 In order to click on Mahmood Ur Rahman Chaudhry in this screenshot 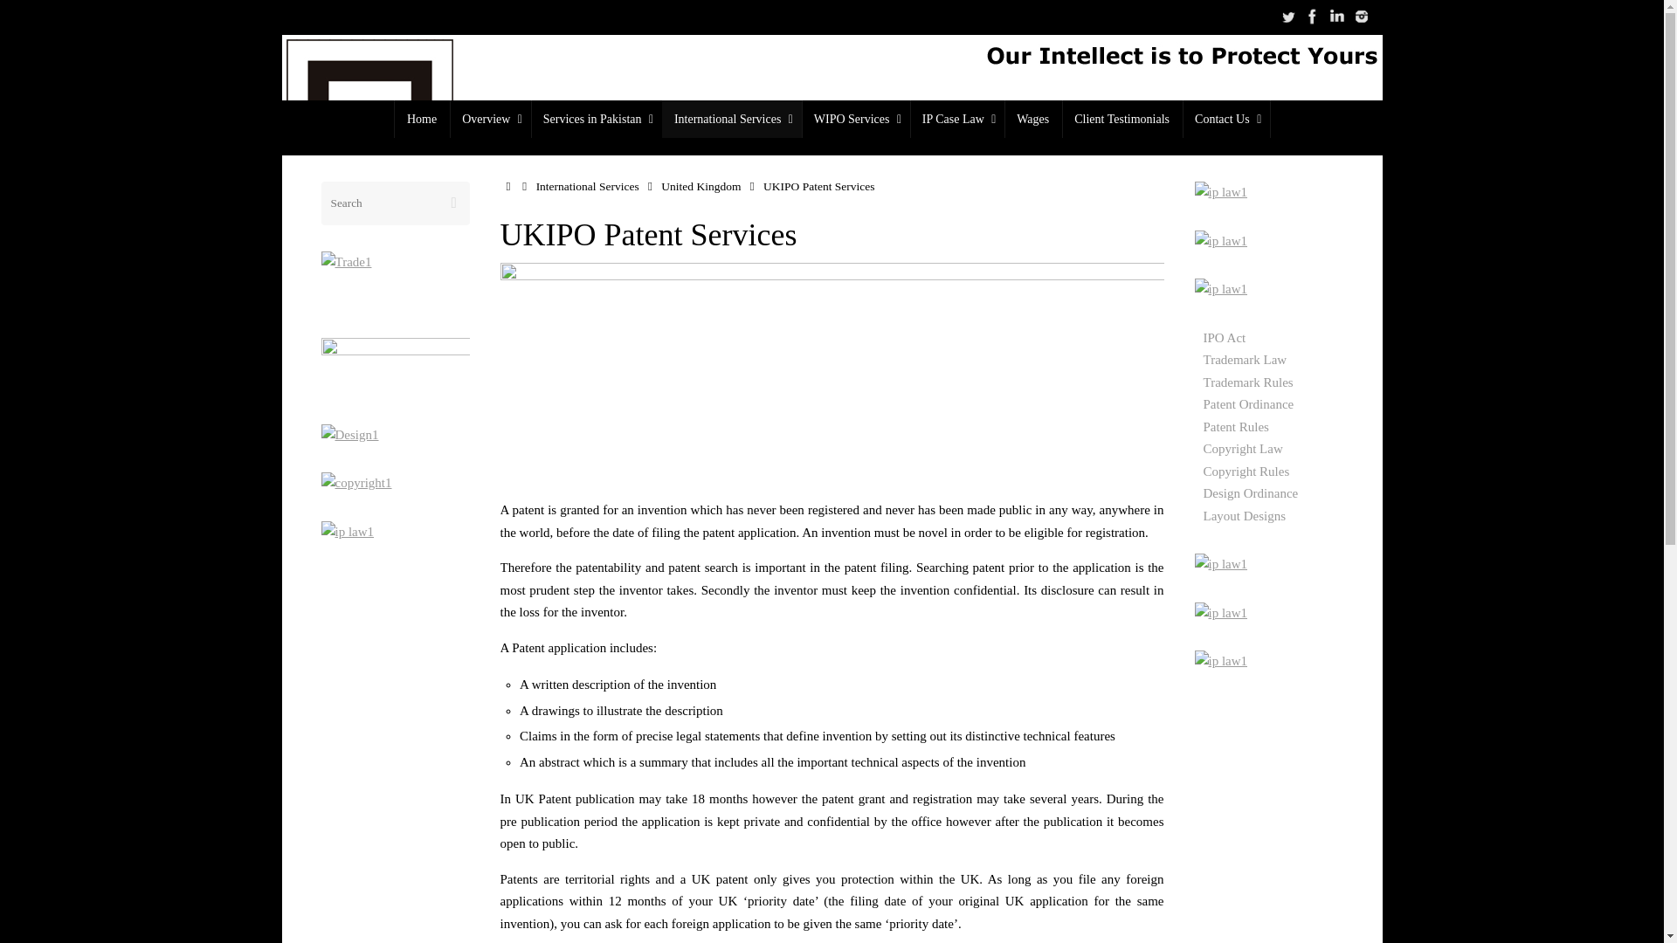, I will do `click(1336, 17)`.